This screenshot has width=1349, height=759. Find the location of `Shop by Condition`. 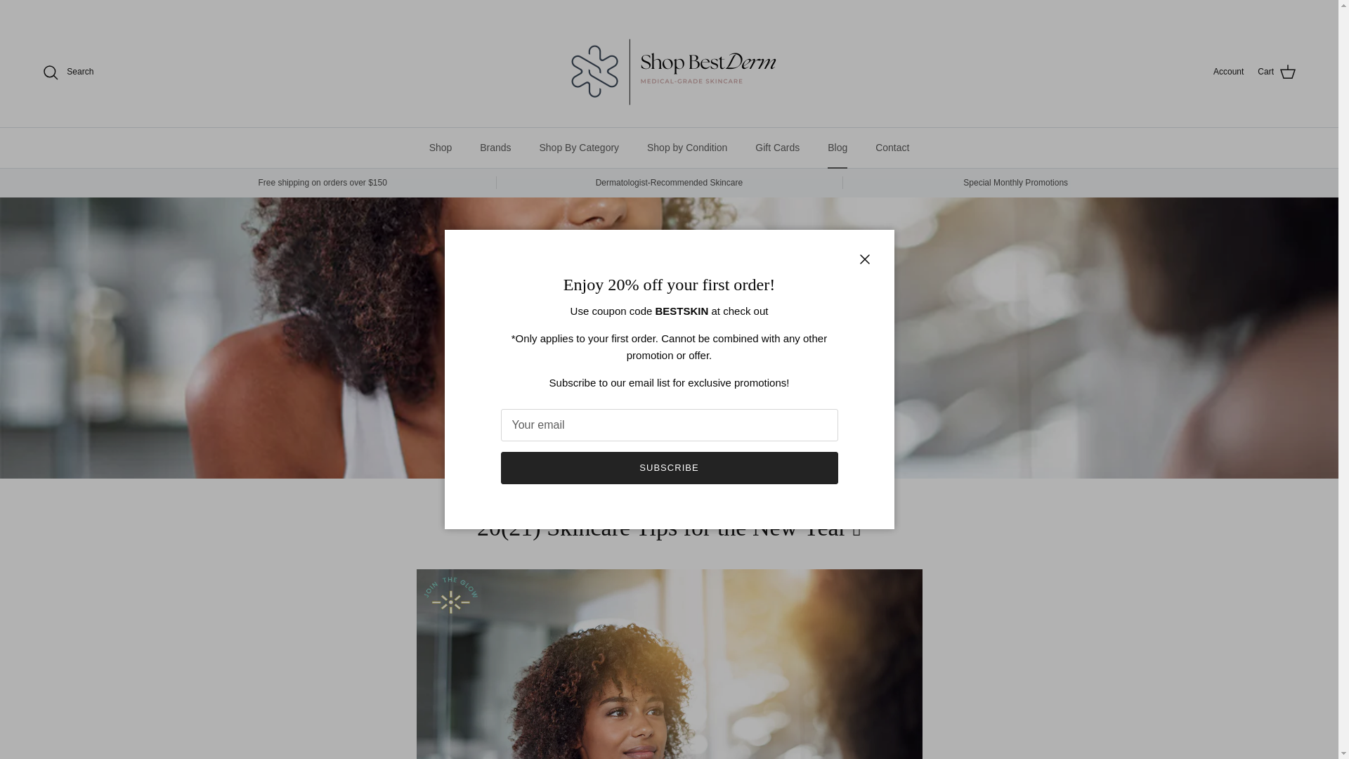

Shop by Condition is located at coordinates (686, 148).